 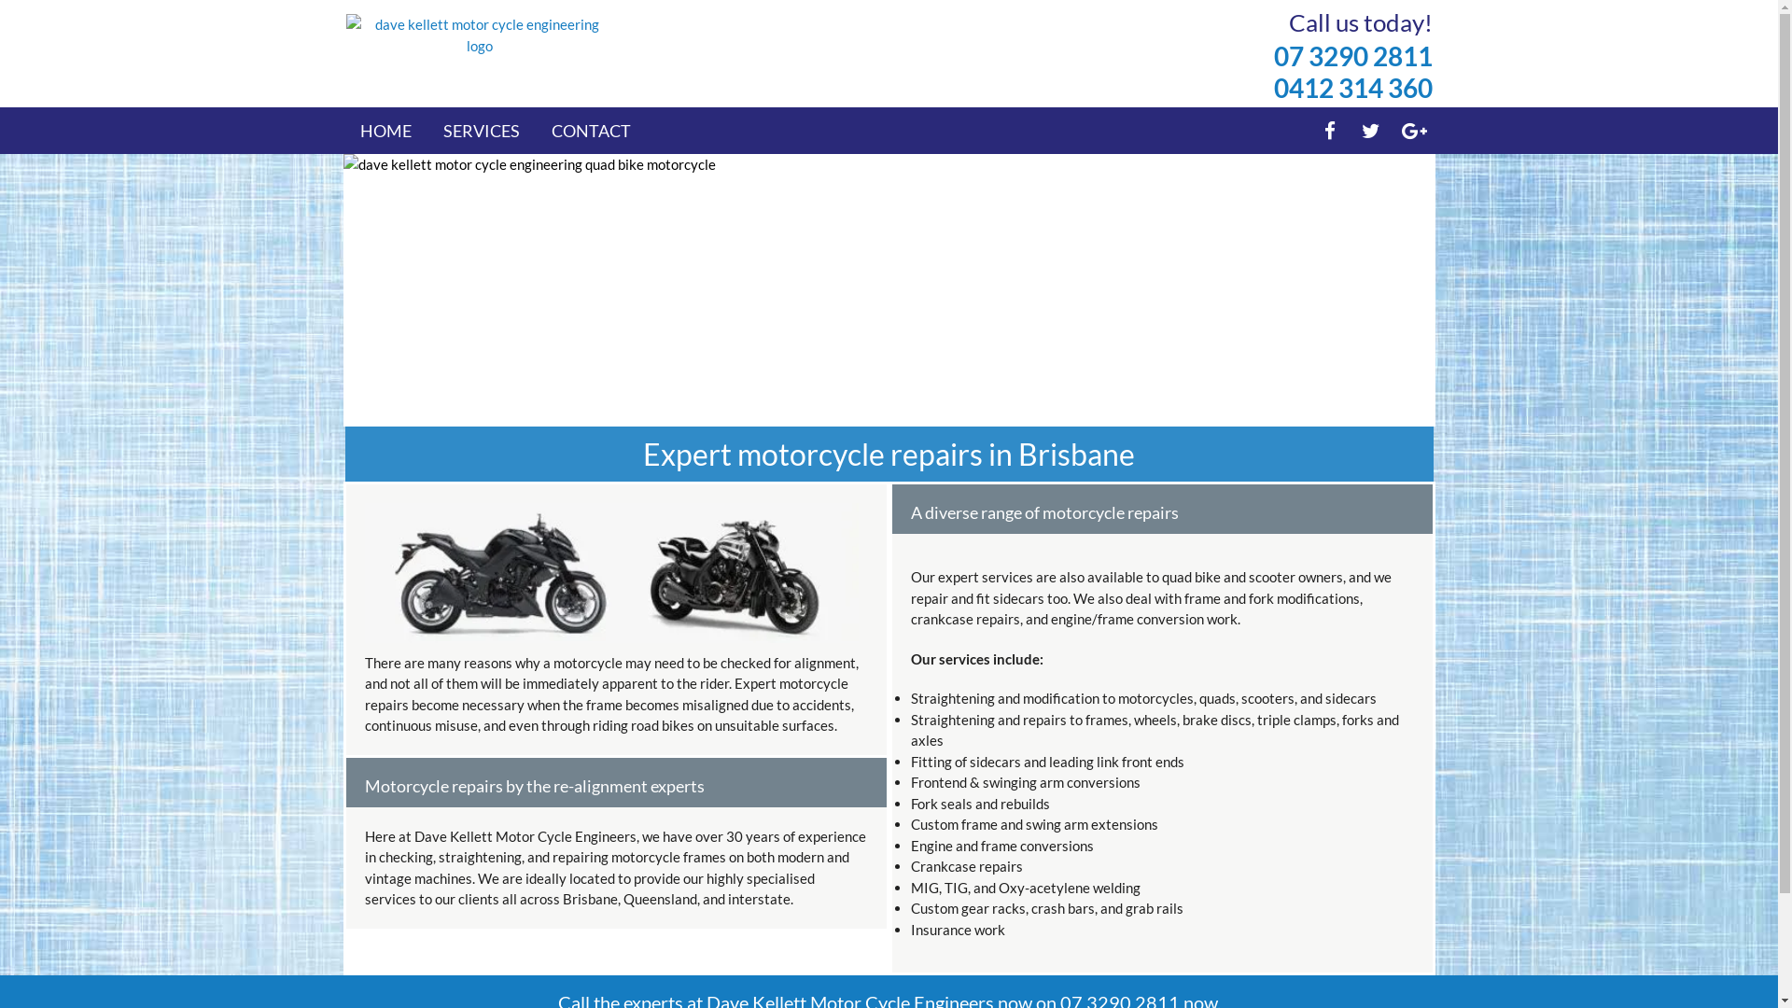 What do you see at coordinates (481, 131) in the screenshot?
I see `SERVICES` at bounding box center [481, 131].